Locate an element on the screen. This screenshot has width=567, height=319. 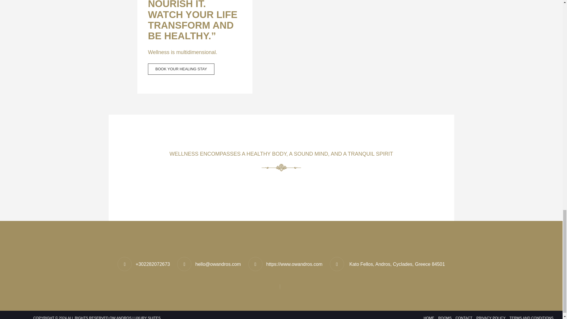
booking.owandros.com is located at coordinates (181, 69).